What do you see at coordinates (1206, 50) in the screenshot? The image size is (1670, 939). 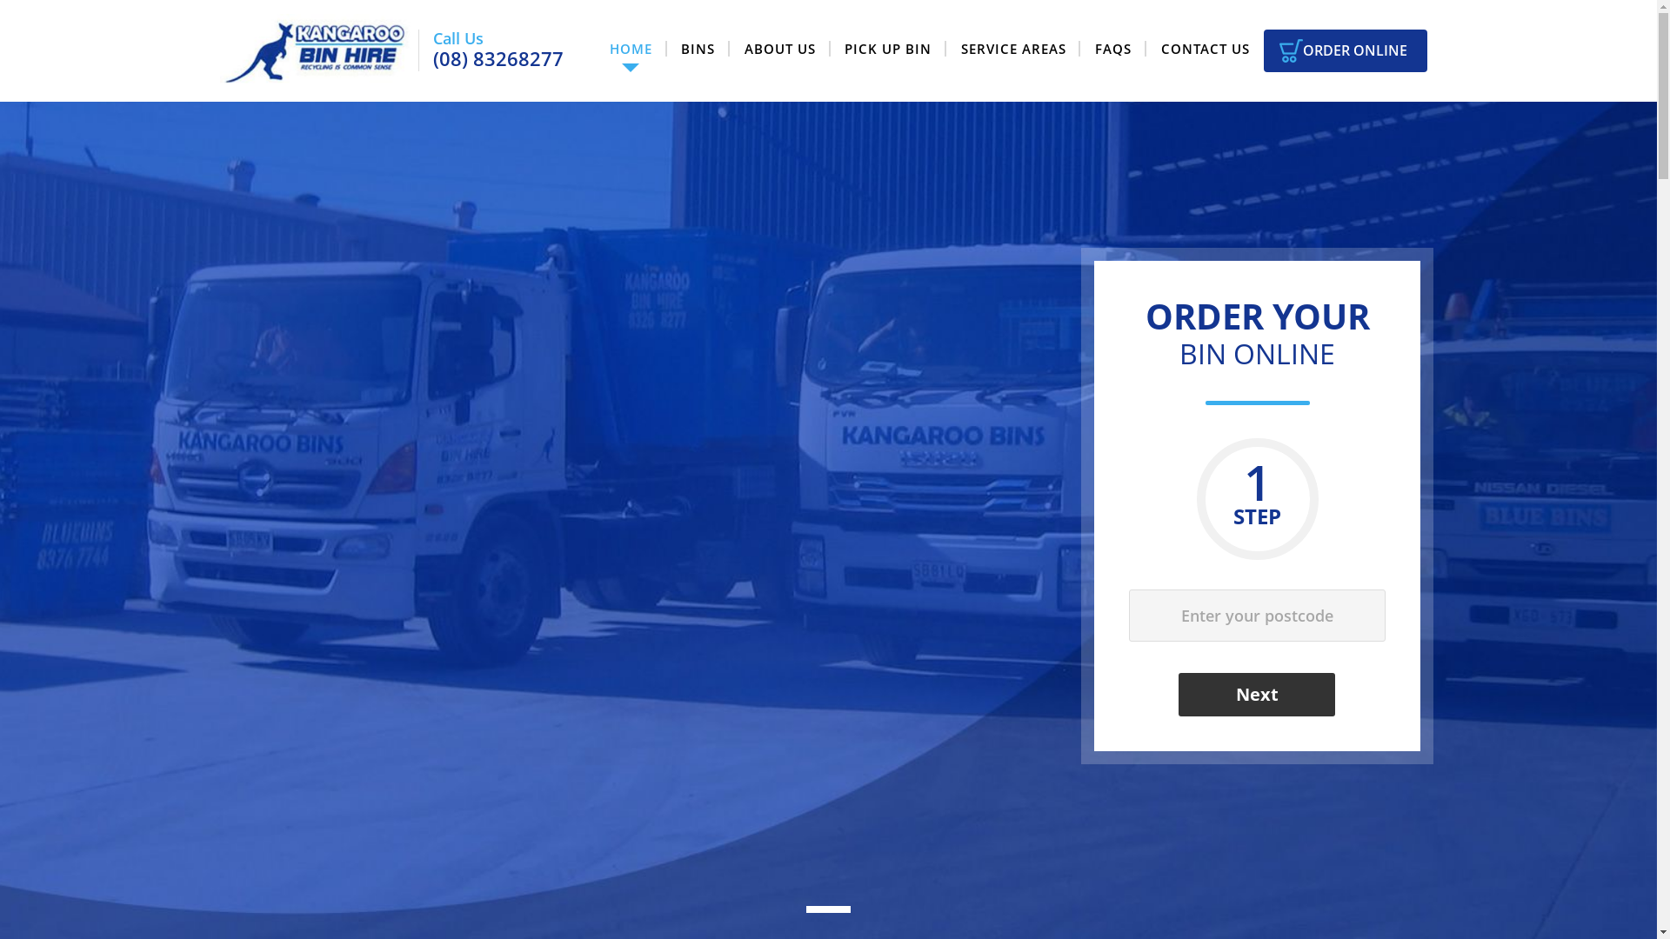 I see `CONTACT US` at bounding box center [1206, 50].